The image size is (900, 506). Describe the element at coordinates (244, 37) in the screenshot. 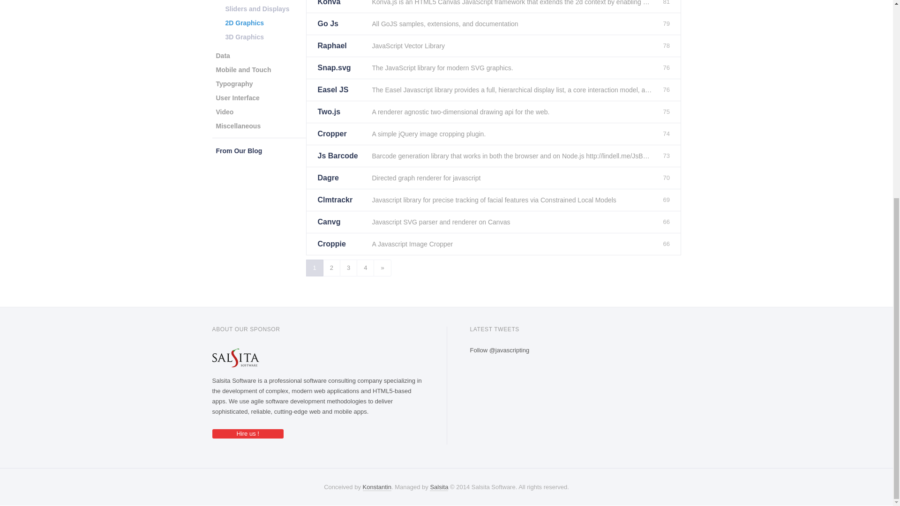

I see `3D Graphics` at that location.